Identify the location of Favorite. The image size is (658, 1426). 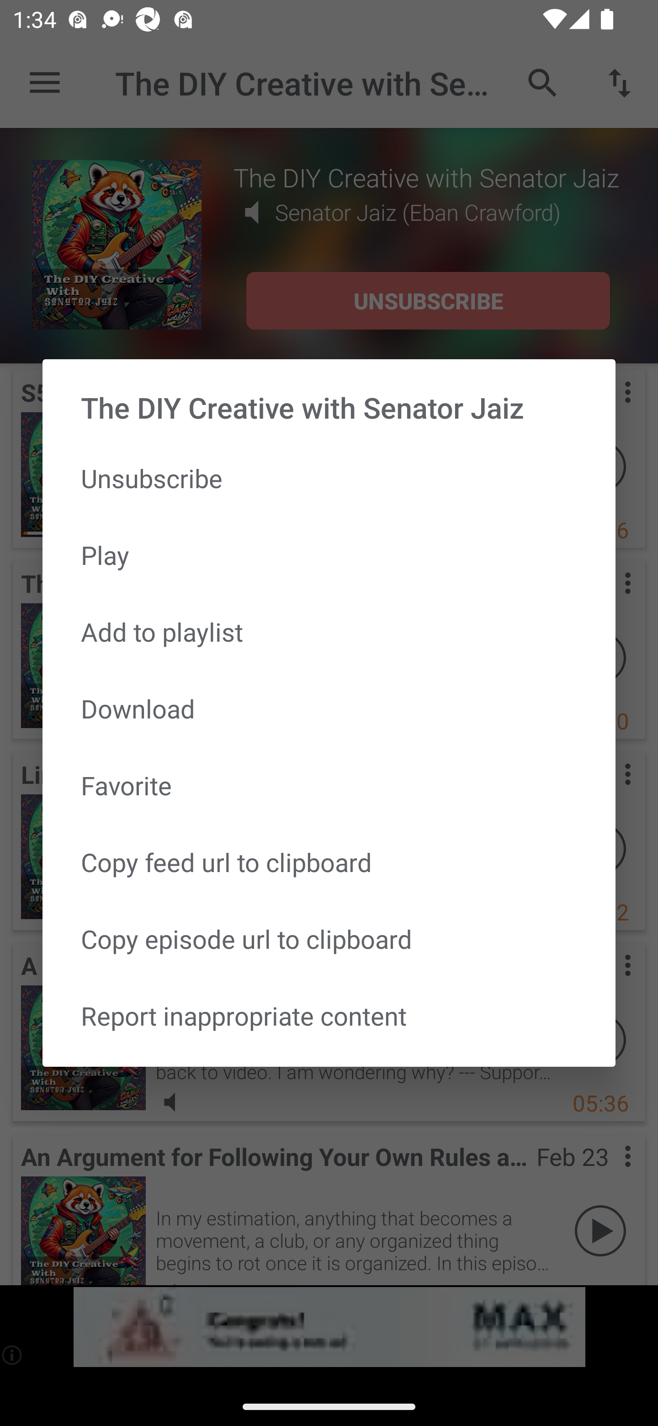
(329, 785).